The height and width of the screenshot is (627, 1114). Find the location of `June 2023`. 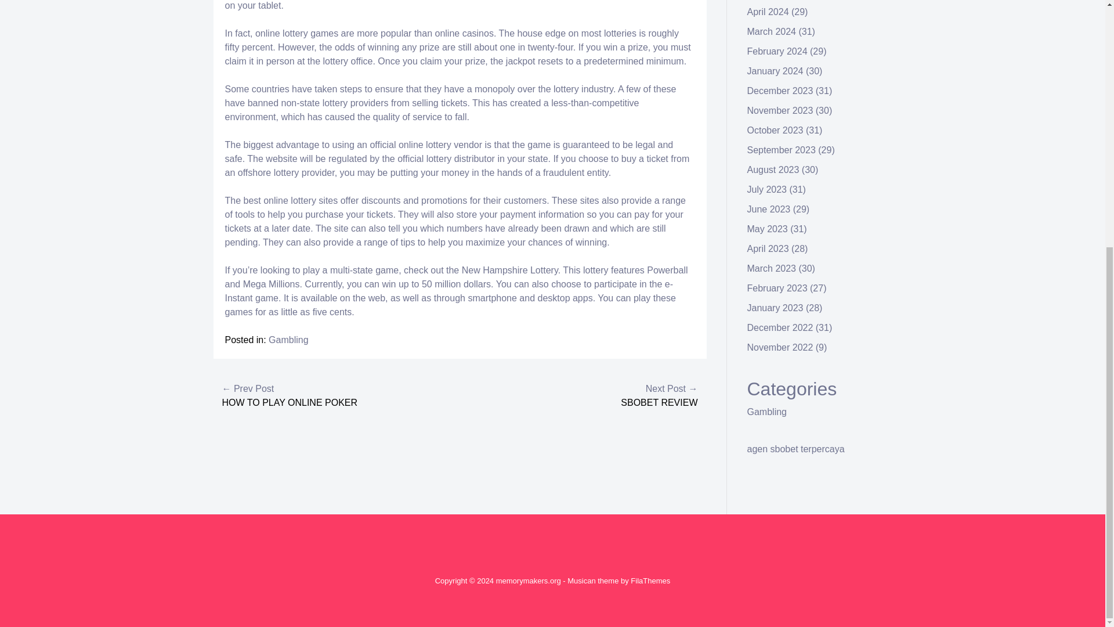

June 2023 is located at coordinates (769, 209).